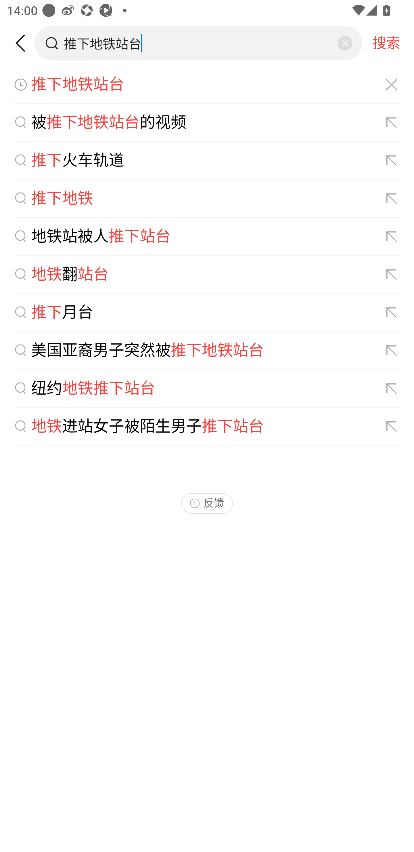 Image resolution: width=414 pixels, height=852 pixels. I want to click on 填充搜索词美国亚裔男子突然被推下地铁站台至搜索框, so click(392, 351).